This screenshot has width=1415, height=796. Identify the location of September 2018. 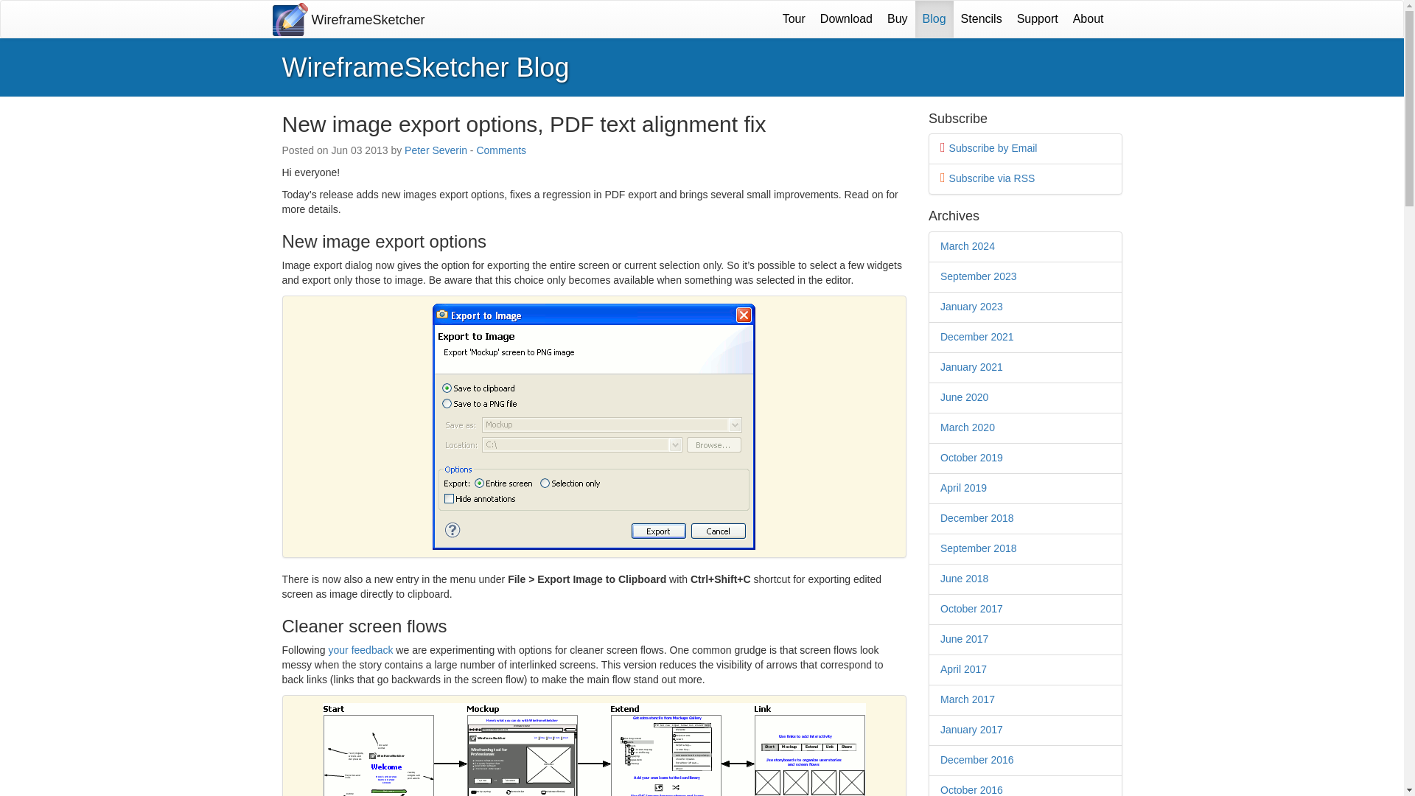
(979, 548).